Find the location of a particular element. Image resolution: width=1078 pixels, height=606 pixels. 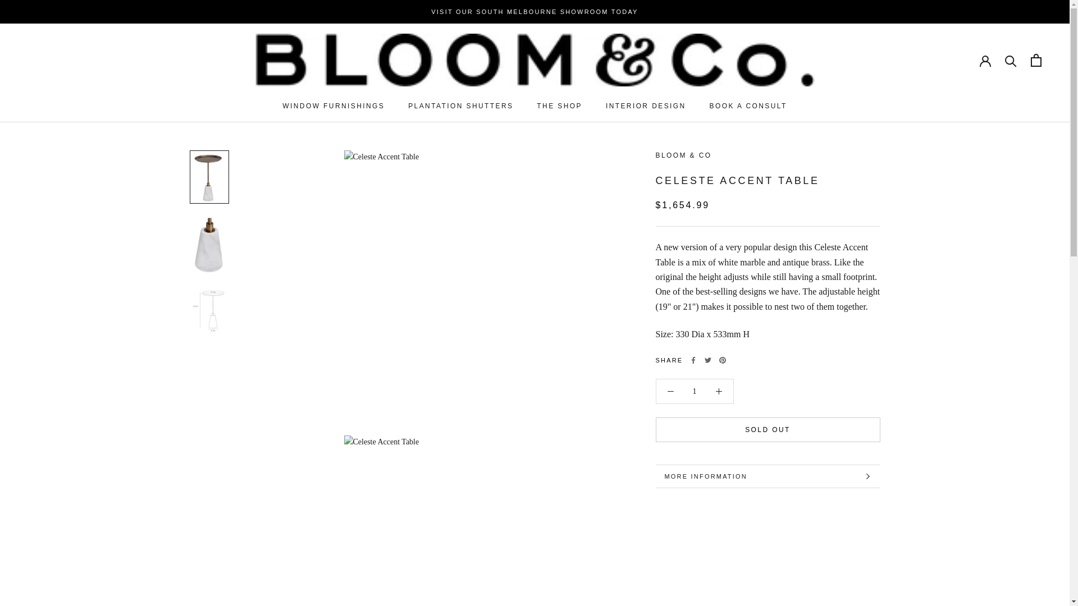

1 is located at coordinates (334, 105).